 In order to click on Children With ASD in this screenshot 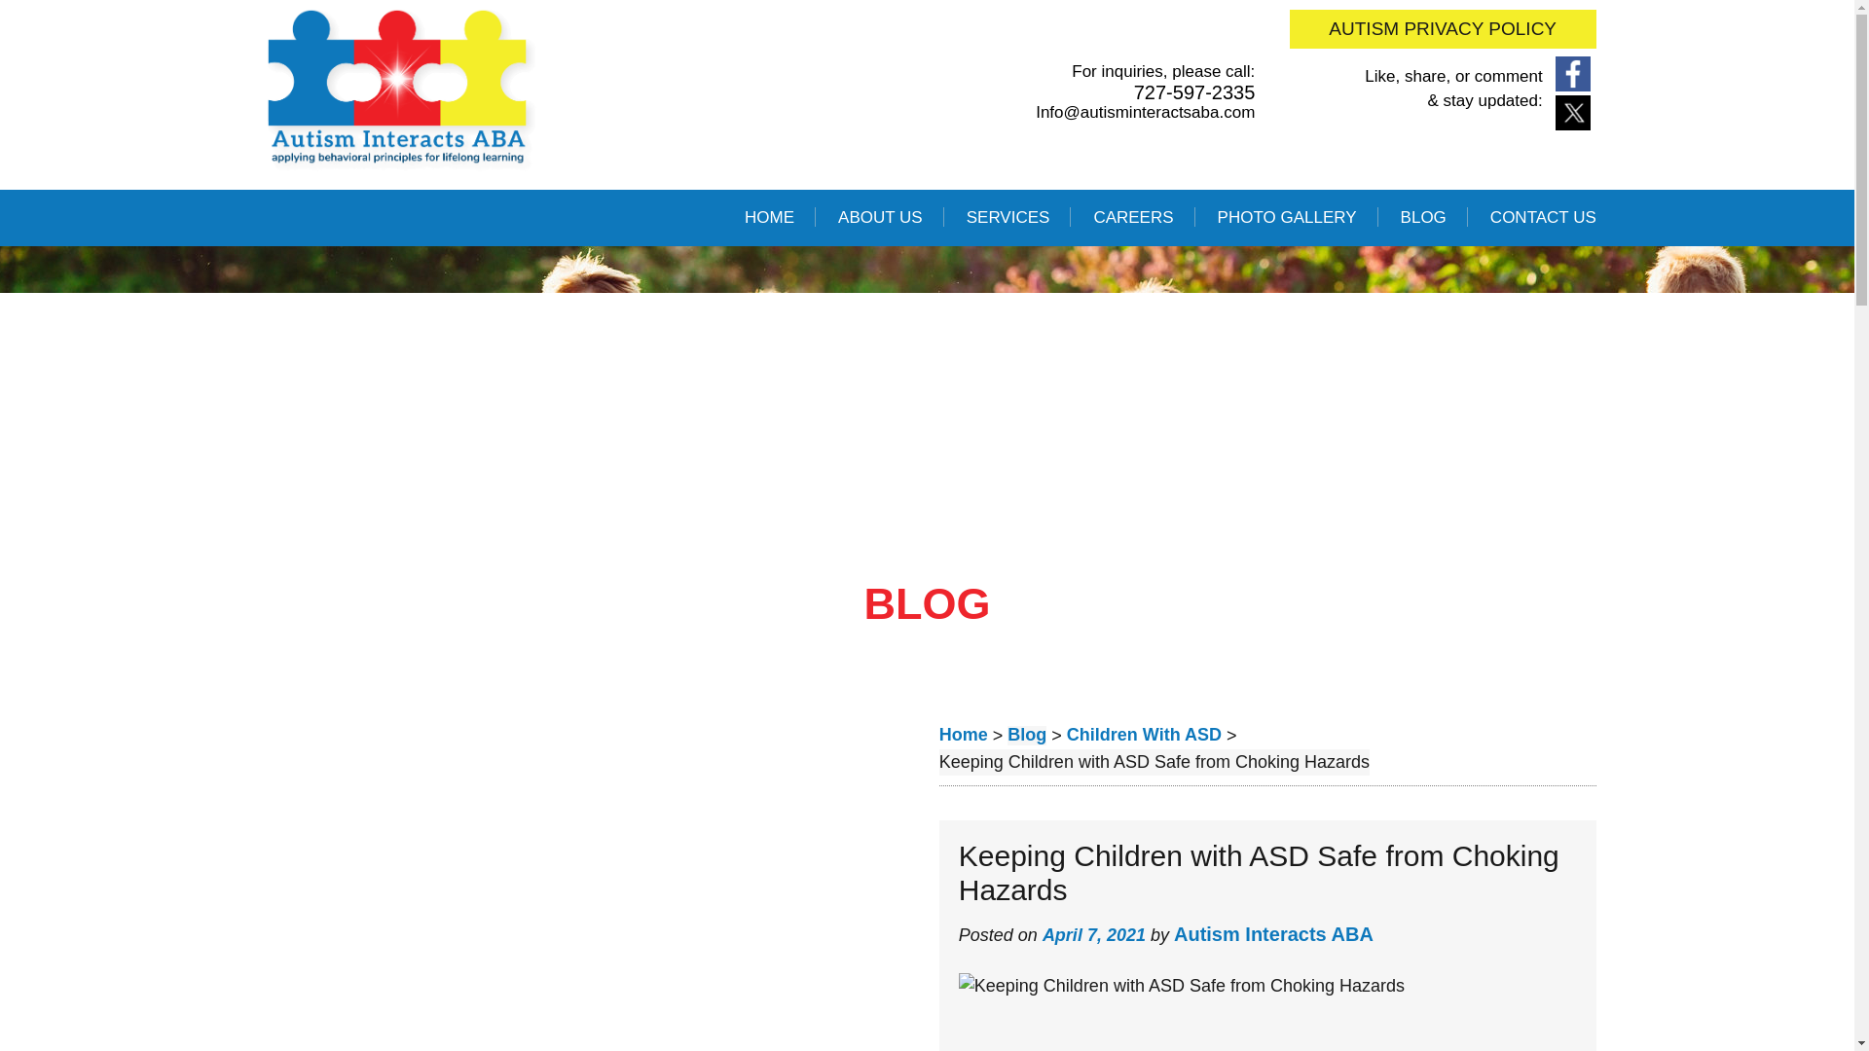, I will do `click(1145, 736)`.